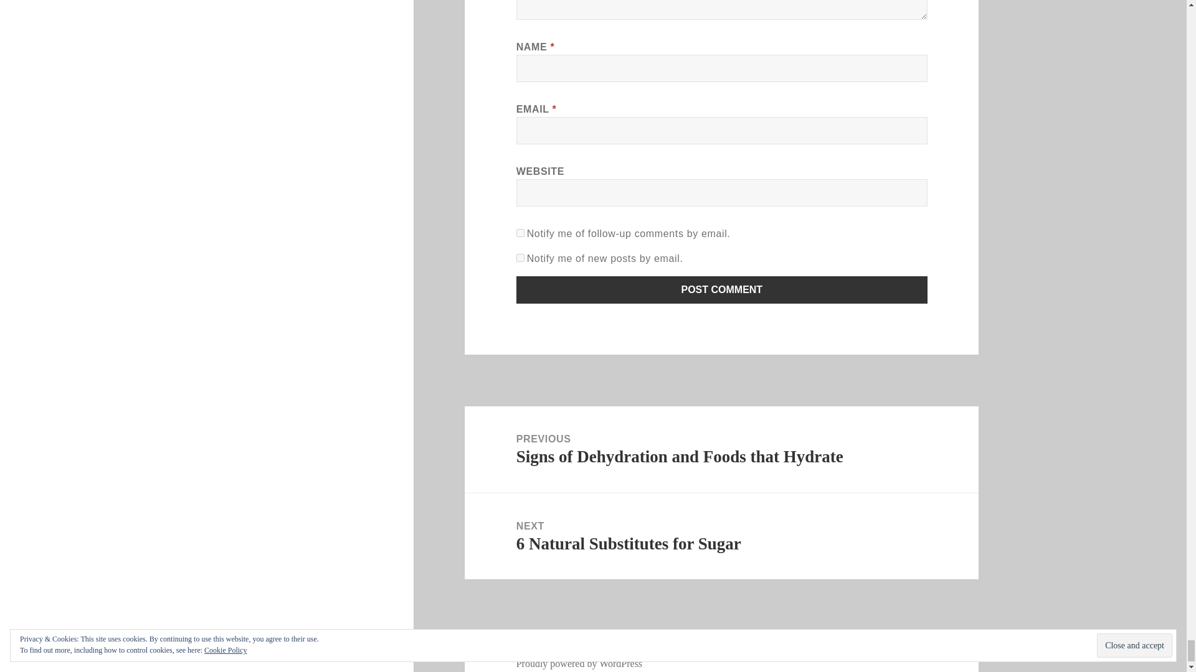 Image resolution: width=1196 pixels, height=672 pixels. Describe the element at coordinates (521, 258) in the screenshot. I see `subscribe` at that location.